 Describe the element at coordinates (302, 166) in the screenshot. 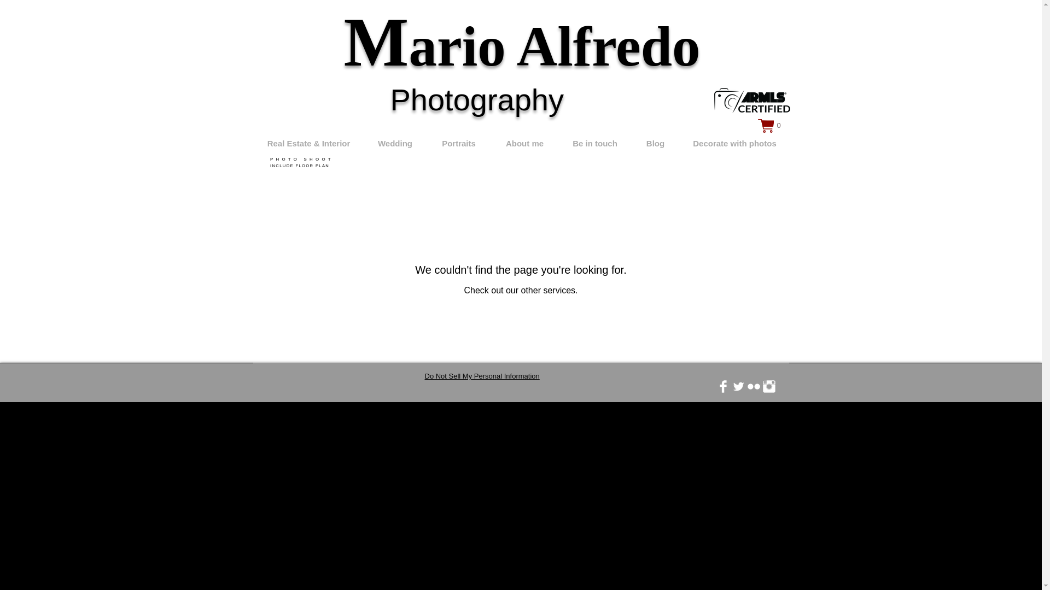

I see `Certified-black.png` at that location.